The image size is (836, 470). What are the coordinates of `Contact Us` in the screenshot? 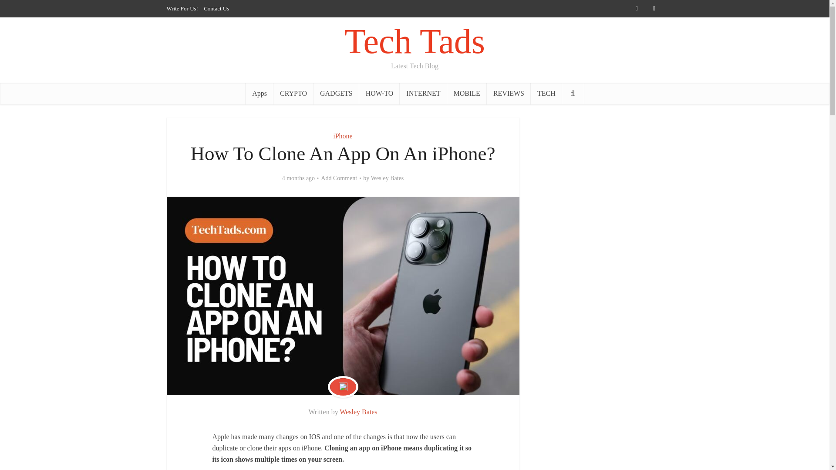 It's located at (216, 8).